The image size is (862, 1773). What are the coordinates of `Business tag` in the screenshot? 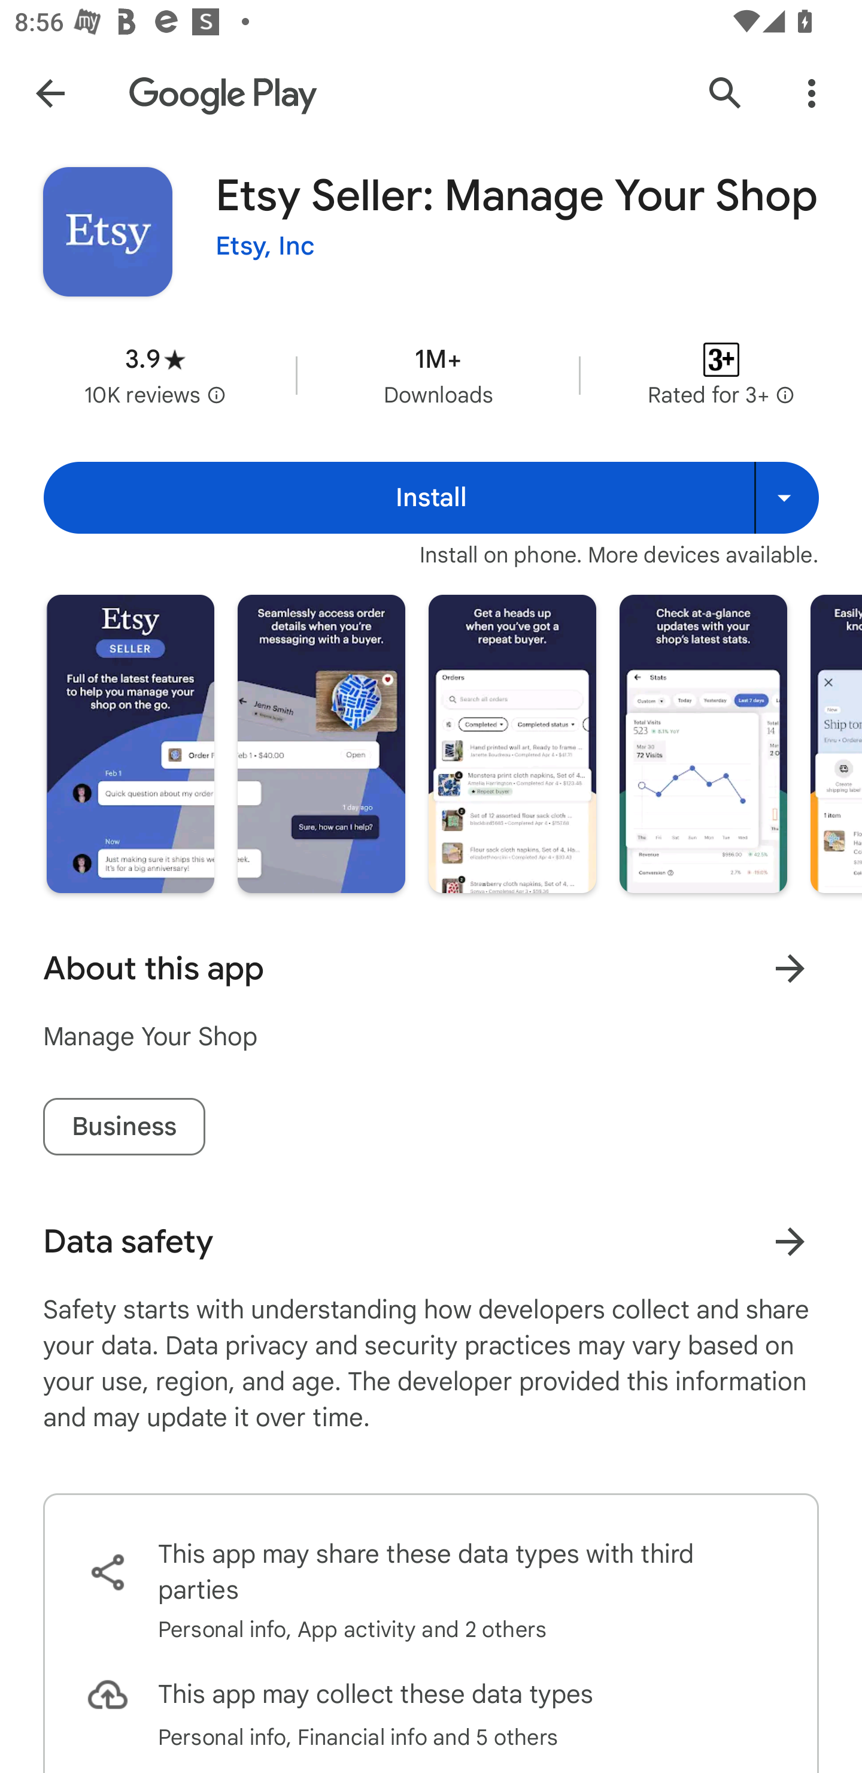 It's located at (124, 1126).